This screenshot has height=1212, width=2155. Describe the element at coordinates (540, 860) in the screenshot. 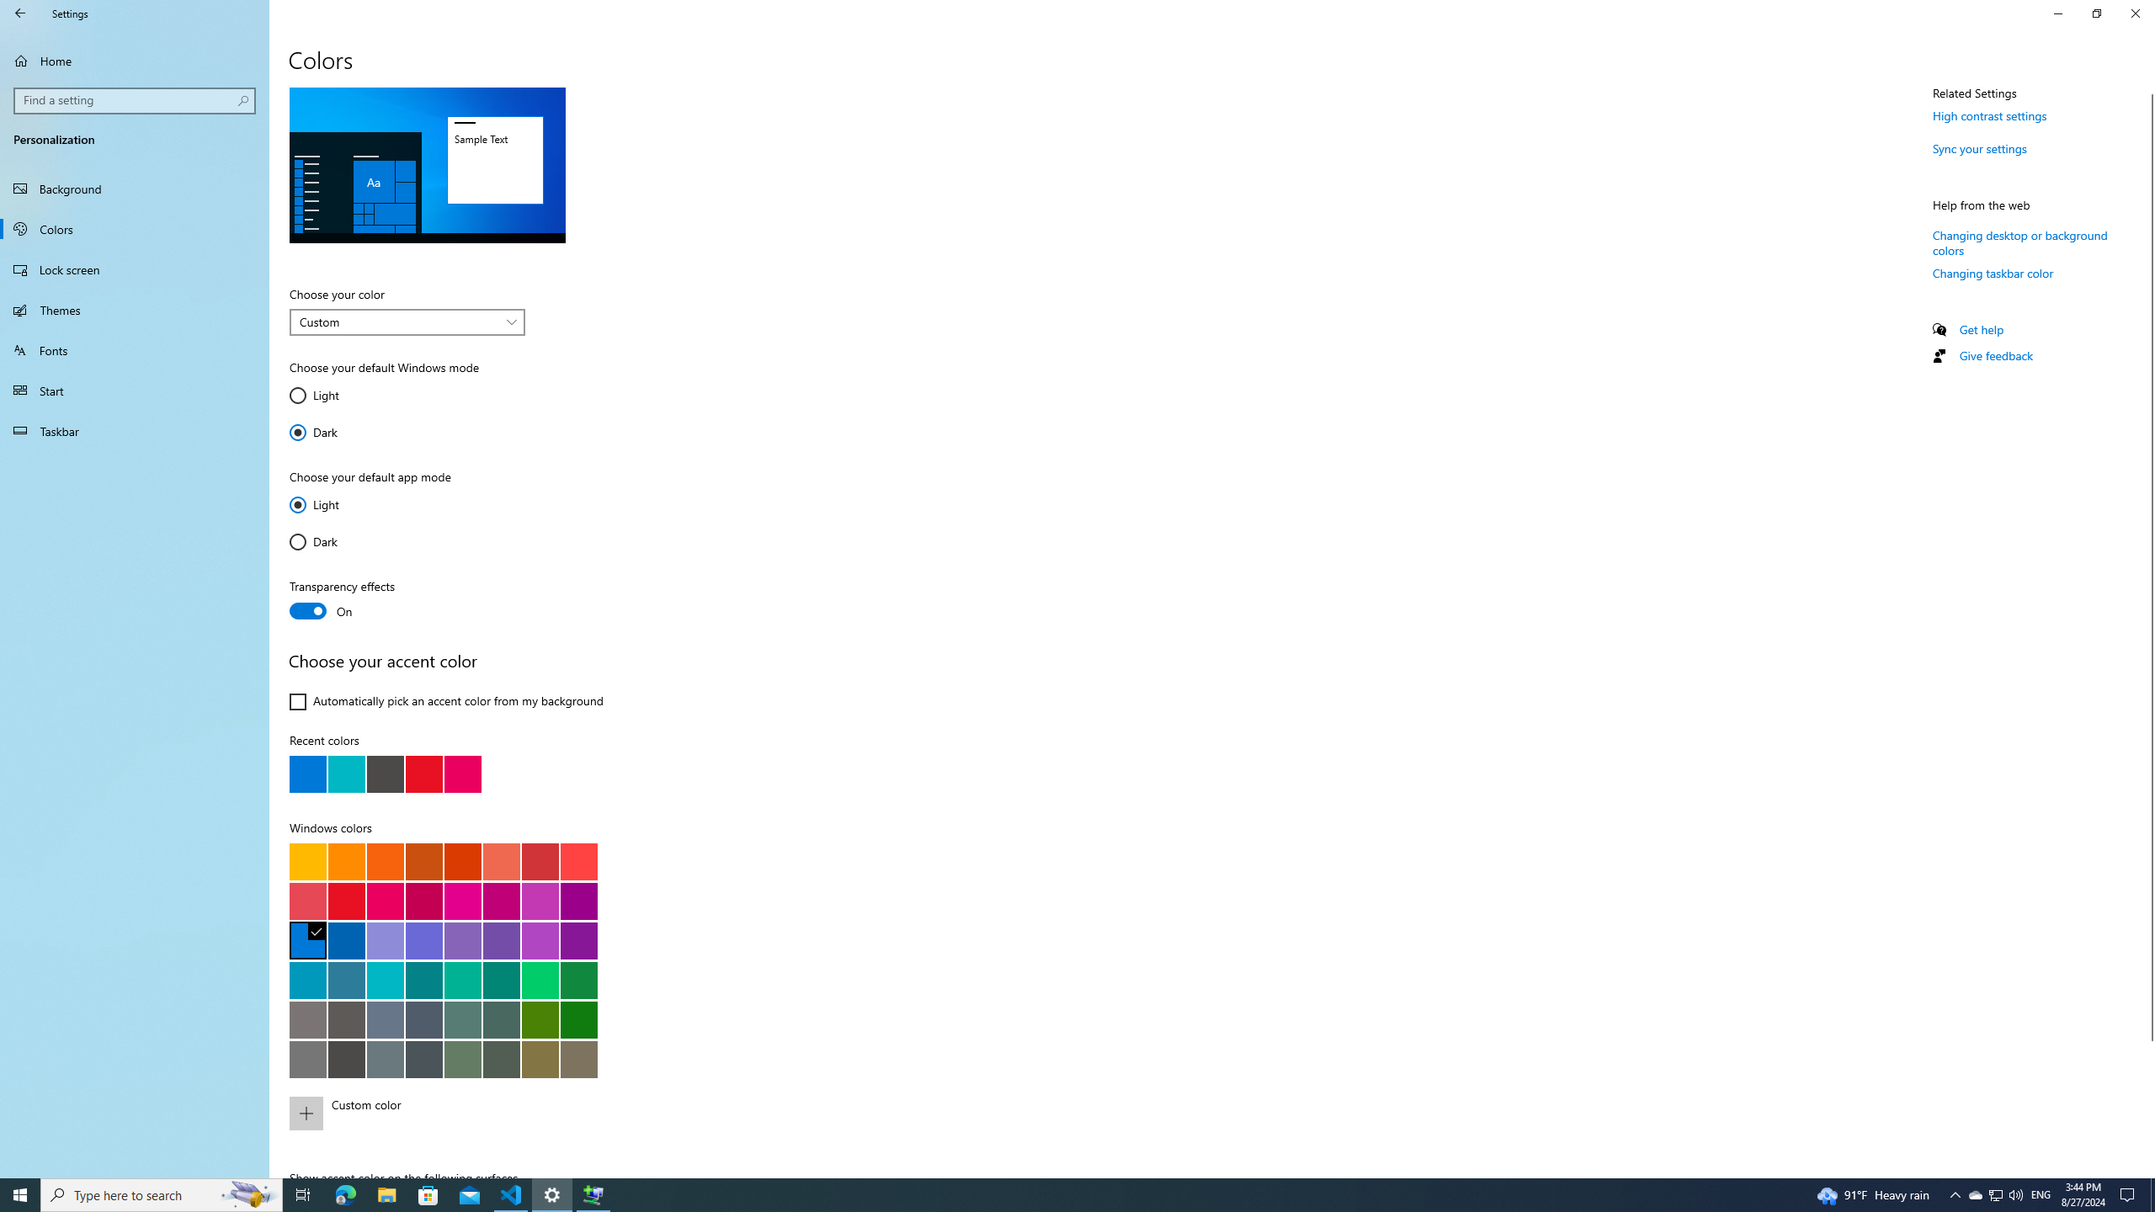

I see `Brick red` at that location.